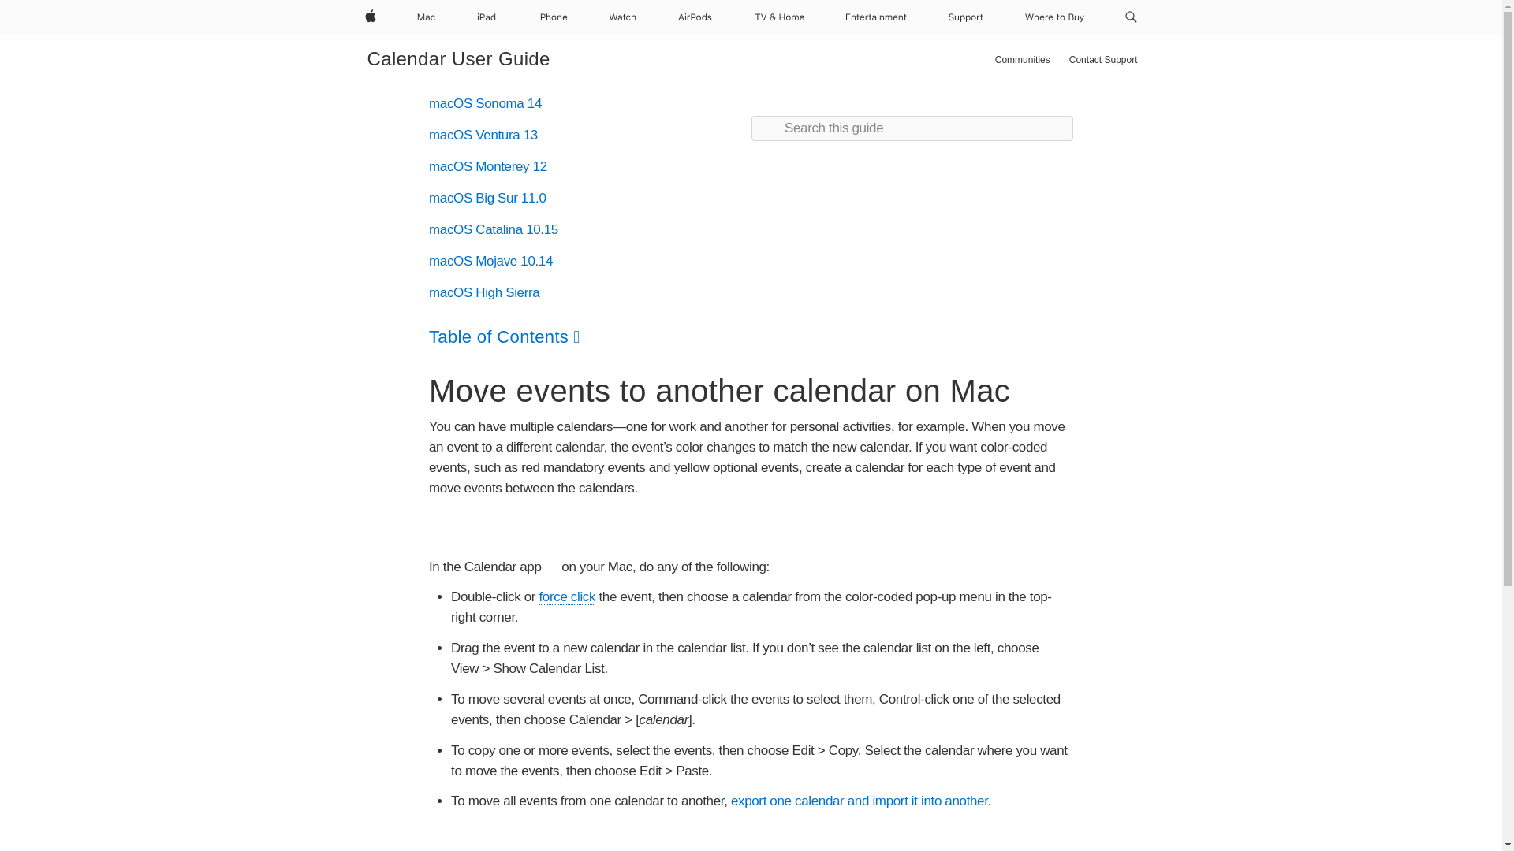  I want to click on macOS High Sierra, so click(483, 292).